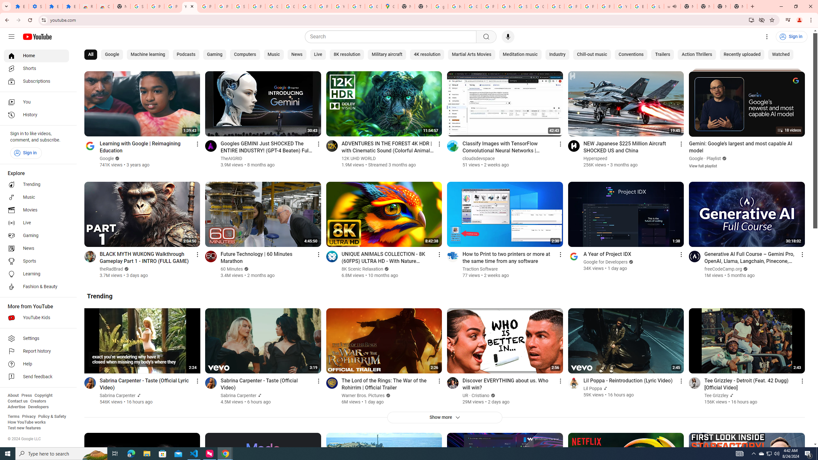  Describe the element at coordinates (596, 158) in the screenshot. I see `Hyperspeed` at that location.